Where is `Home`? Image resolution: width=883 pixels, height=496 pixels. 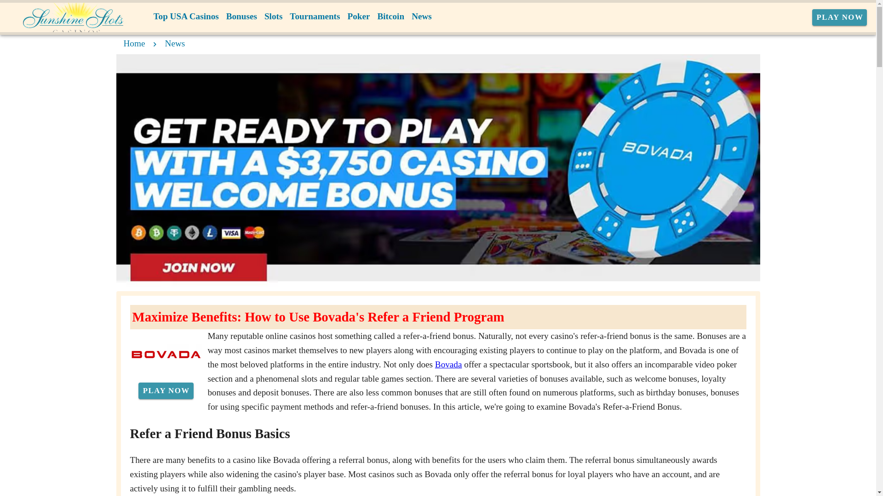
Home is located at coordinates (134, 43).